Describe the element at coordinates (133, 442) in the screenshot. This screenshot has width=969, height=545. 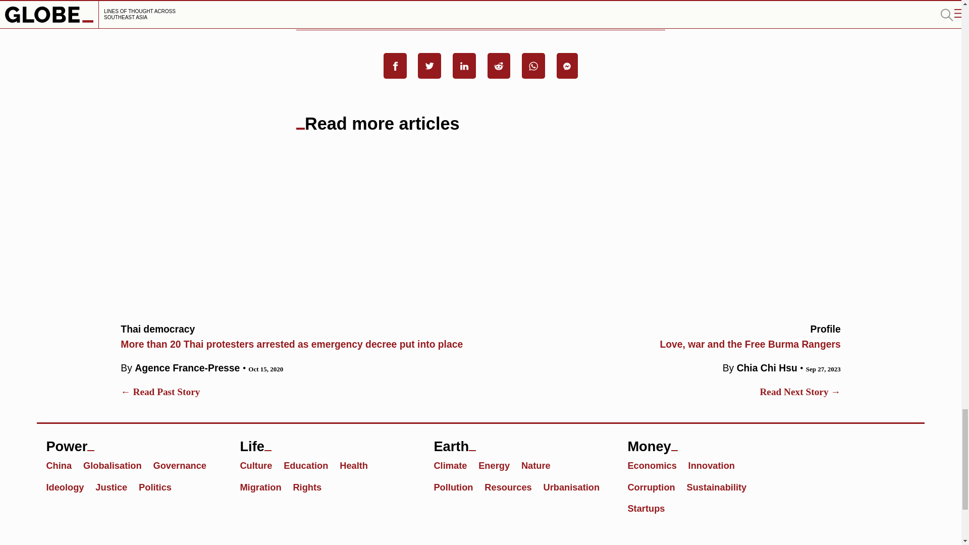
I see `Ideology` at that location.